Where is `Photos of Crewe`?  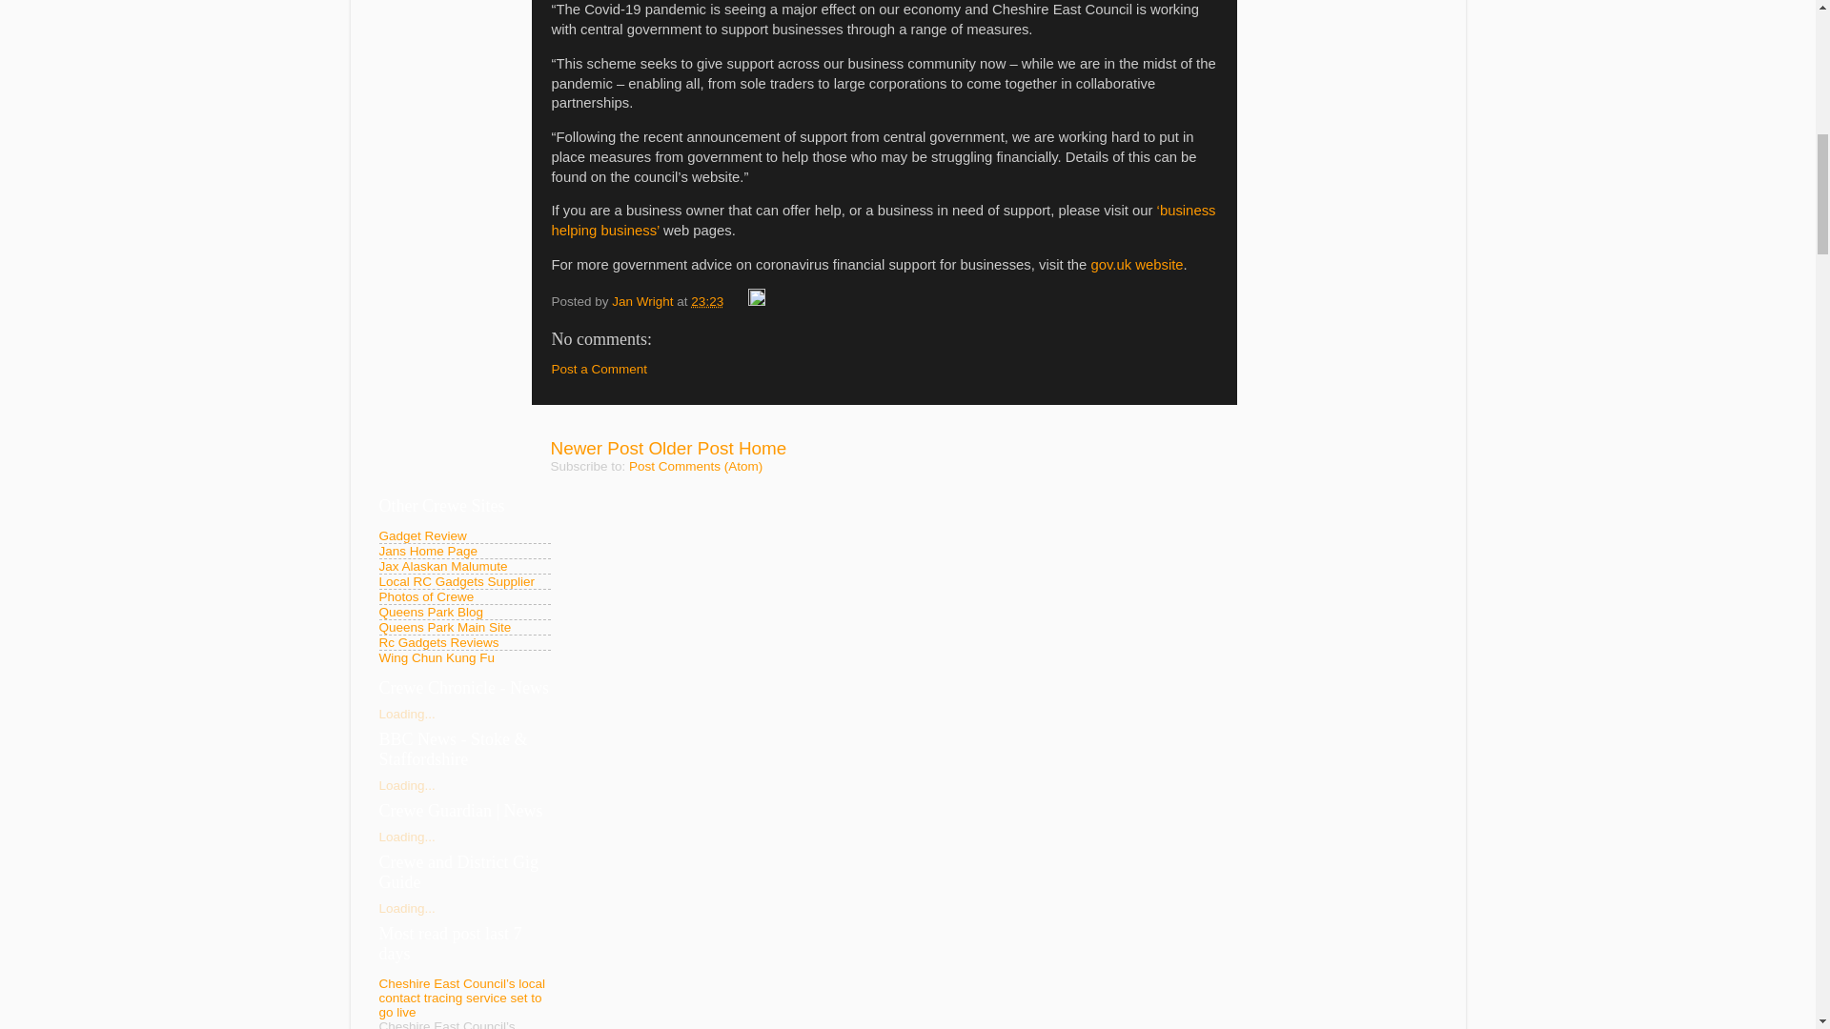 Photos of Crewe is located at coordinates (426, 596).